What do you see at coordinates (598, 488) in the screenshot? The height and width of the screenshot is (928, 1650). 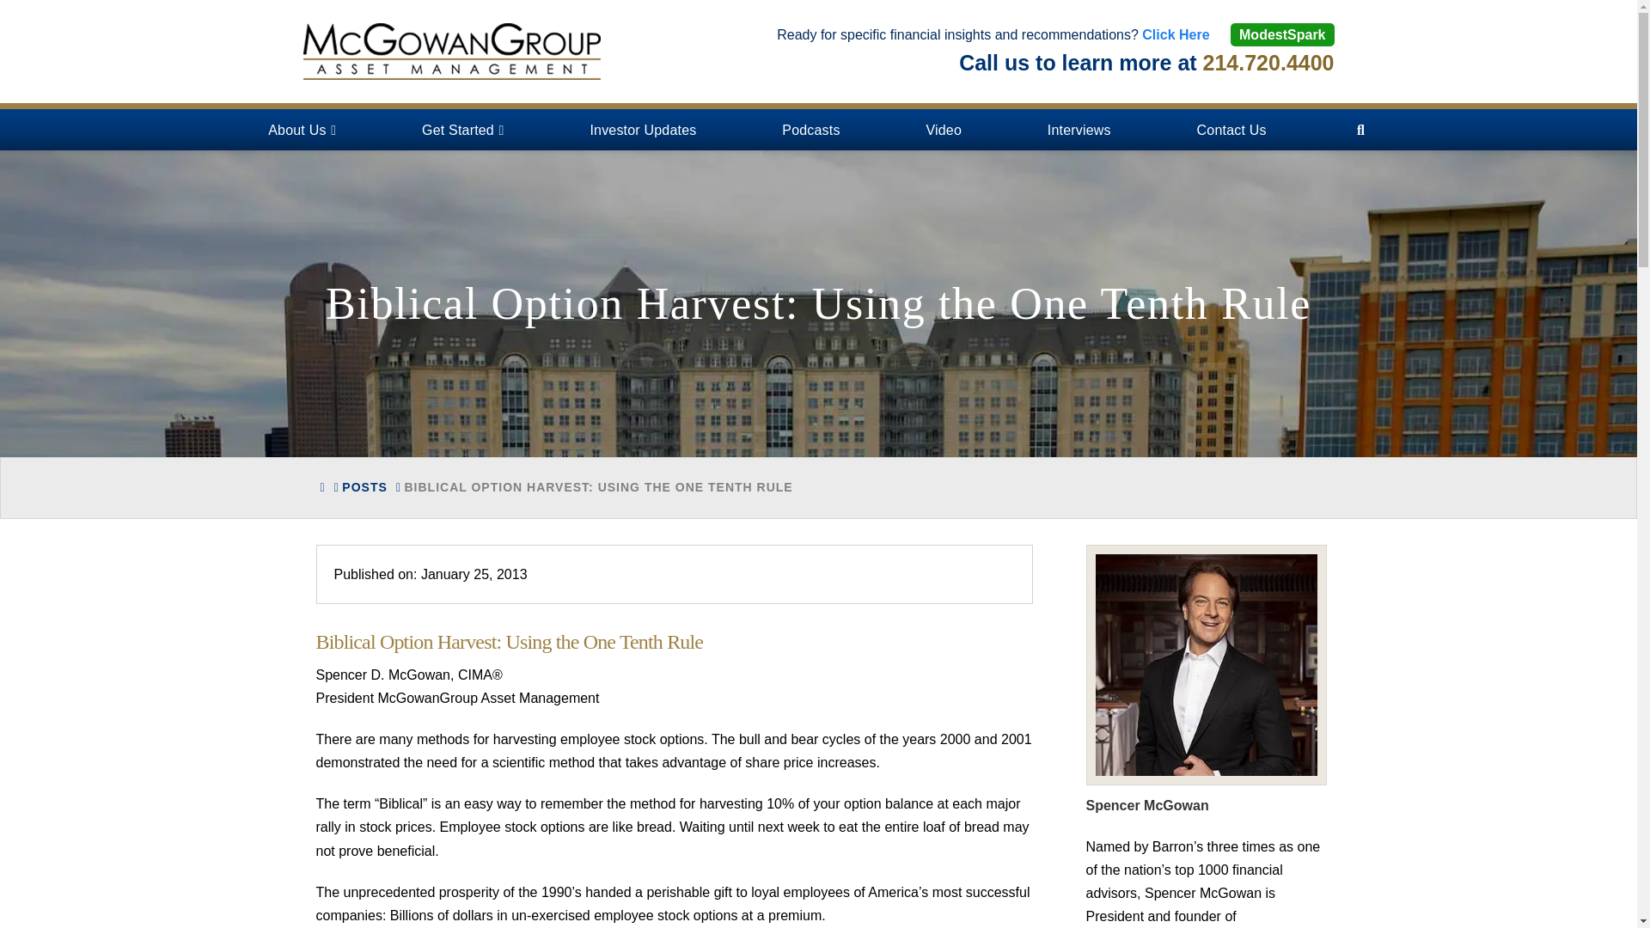 I see `BIBLICAL OPTION HARVEST: USING THE ONE TENTH RULE` at bounding box center [598, 488].